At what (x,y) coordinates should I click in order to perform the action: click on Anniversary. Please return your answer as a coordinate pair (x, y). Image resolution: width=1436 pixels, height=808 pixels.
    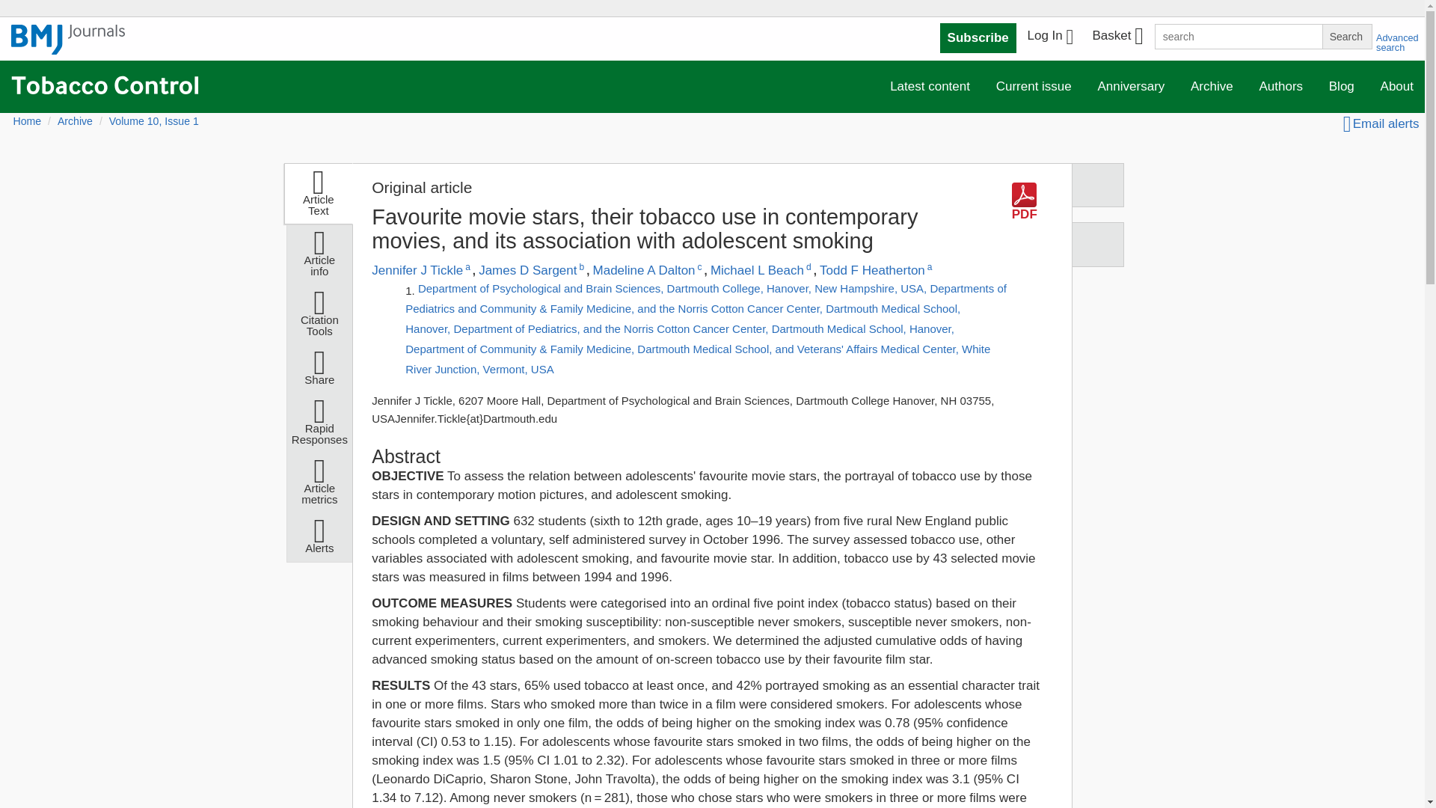
    Looking at the image, I should click on (1131, 87).